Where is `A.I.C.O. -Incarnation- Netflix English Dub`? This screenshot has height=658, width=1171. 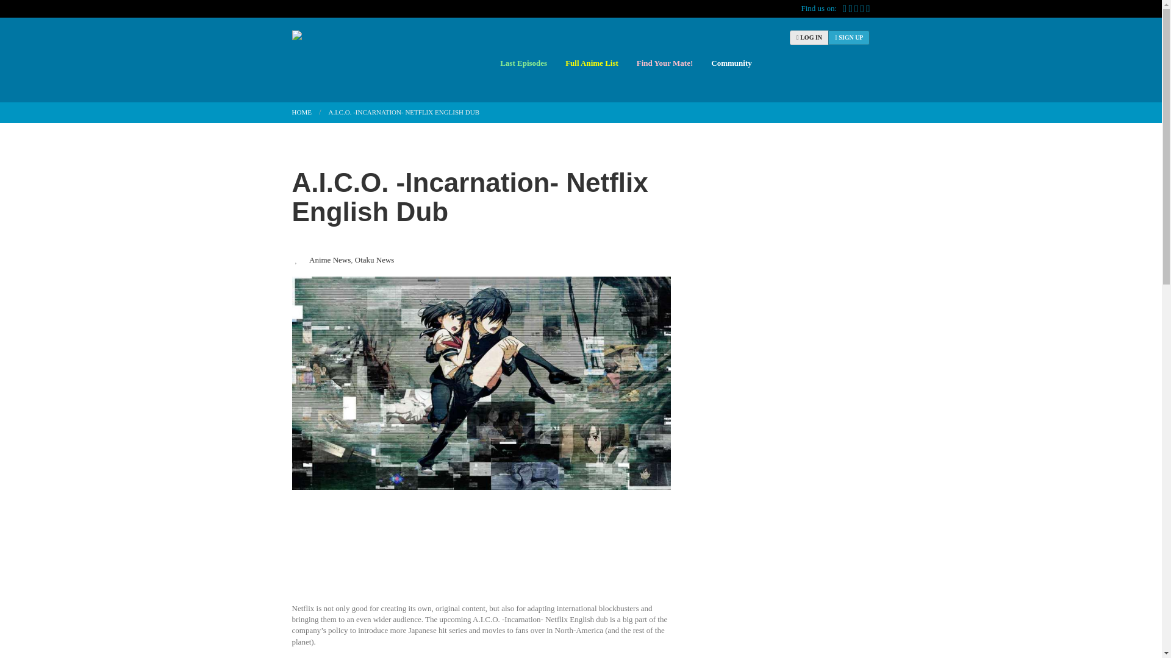 A.I.C.O. -Incarnation- Netflix English Dub is located at coordinates (470, 197).